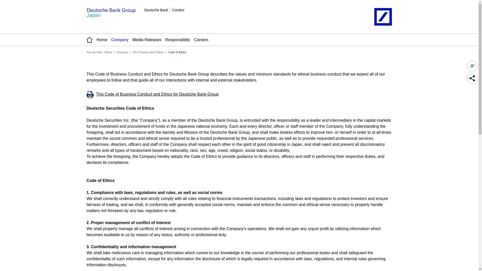  Describe the element at coordinates (119, 40) in the screenshot. I see `Company` at that location.